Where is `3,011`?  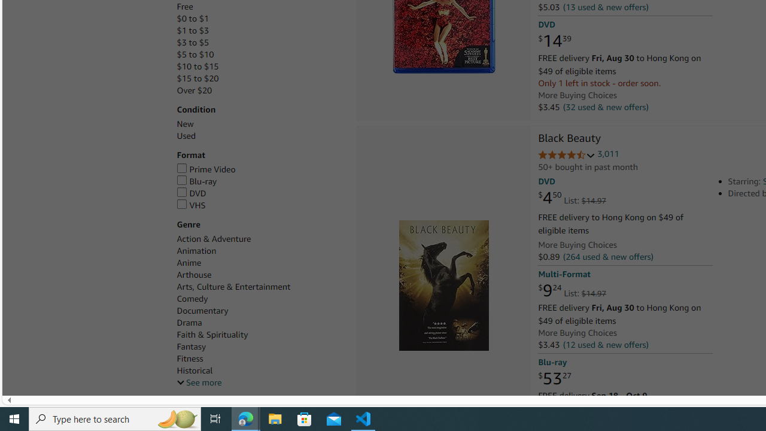
3,011 is located at coordinates (608, 154).